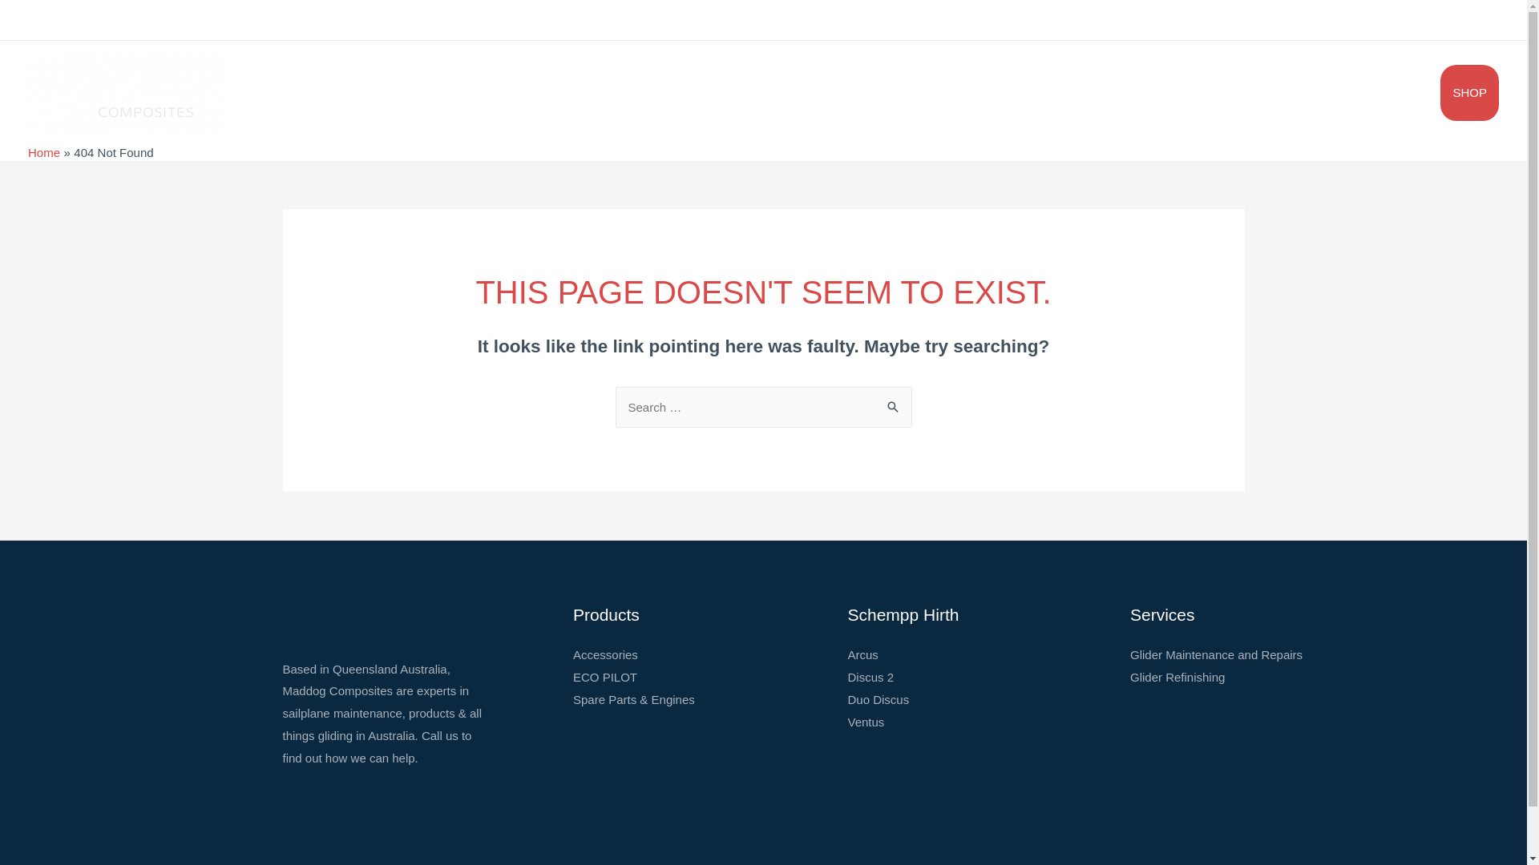 This screenshot has width=1539, height=865. What do you see at coordinates (830, 92) in the screenshot?
I see `Home` at bounding box center [830, 92].